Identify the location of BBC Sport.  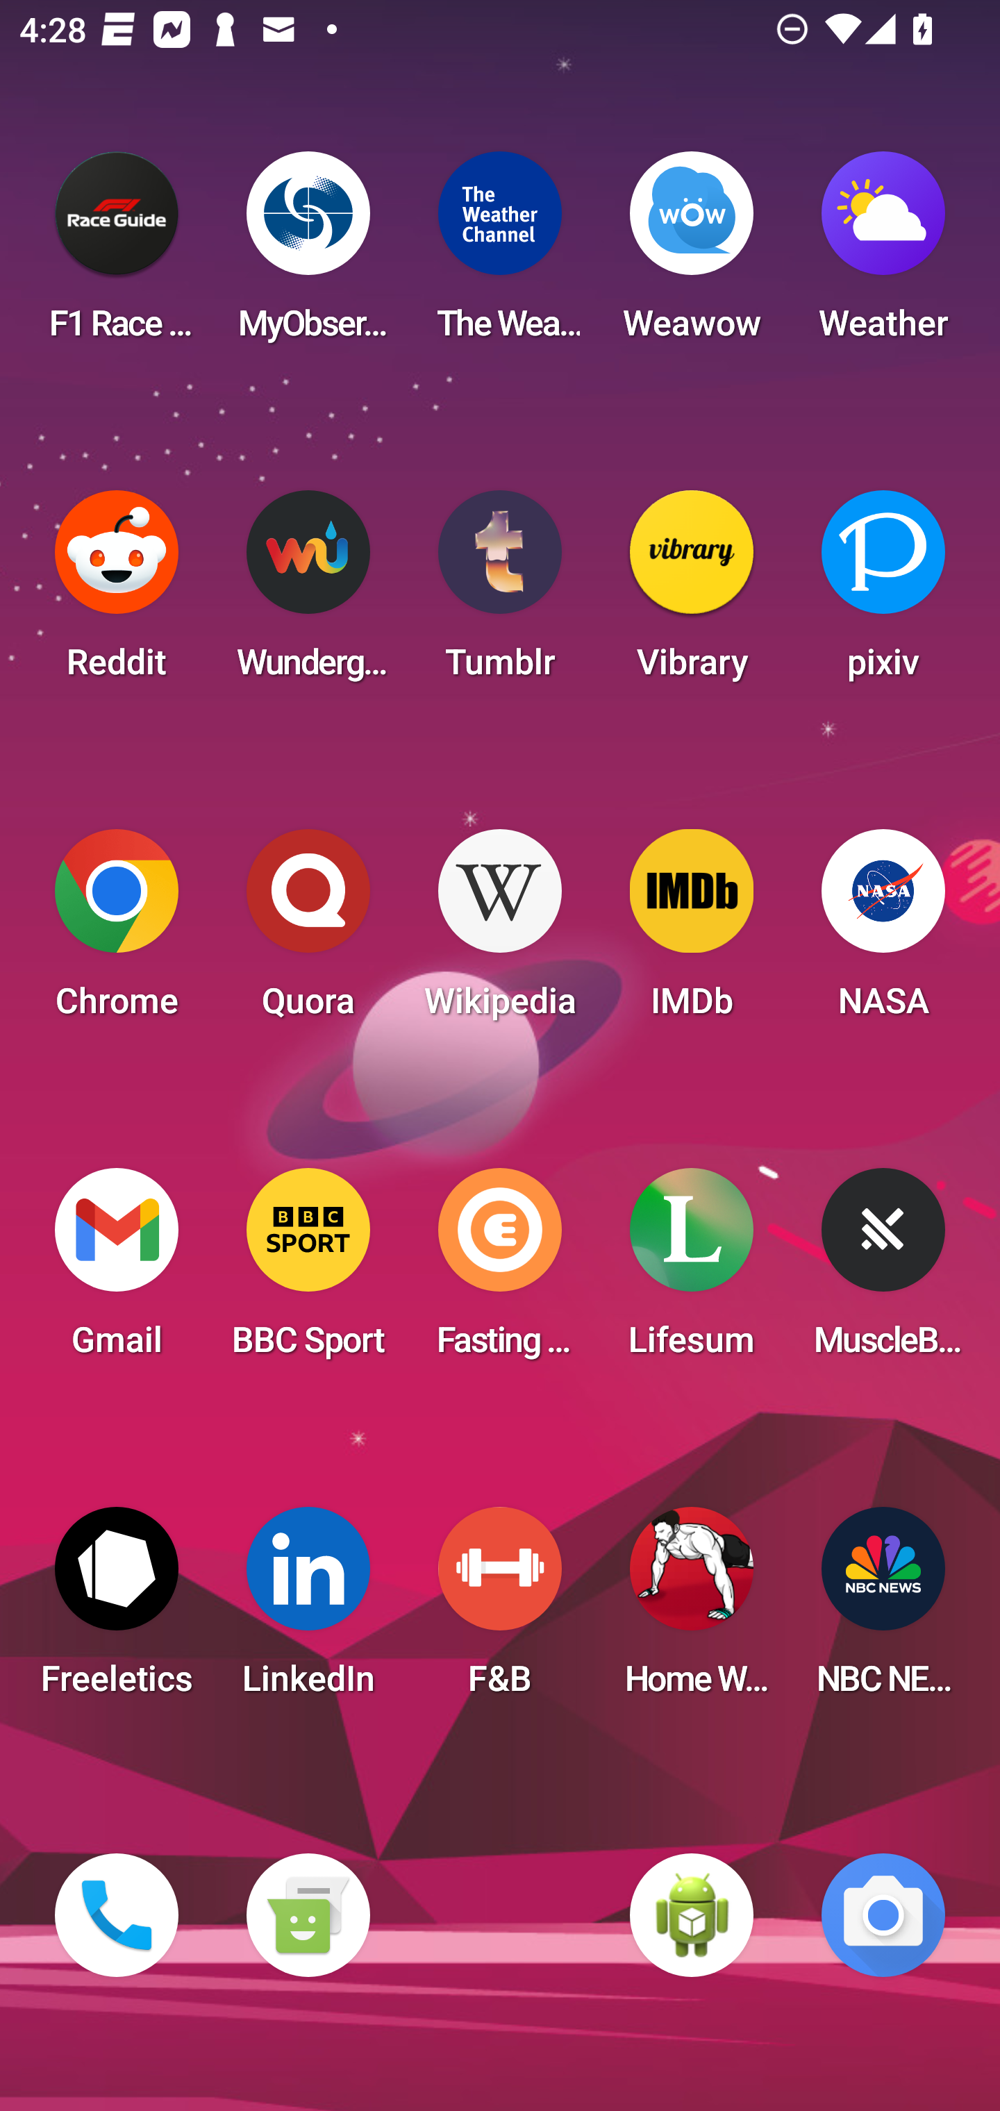
(308, 1271).